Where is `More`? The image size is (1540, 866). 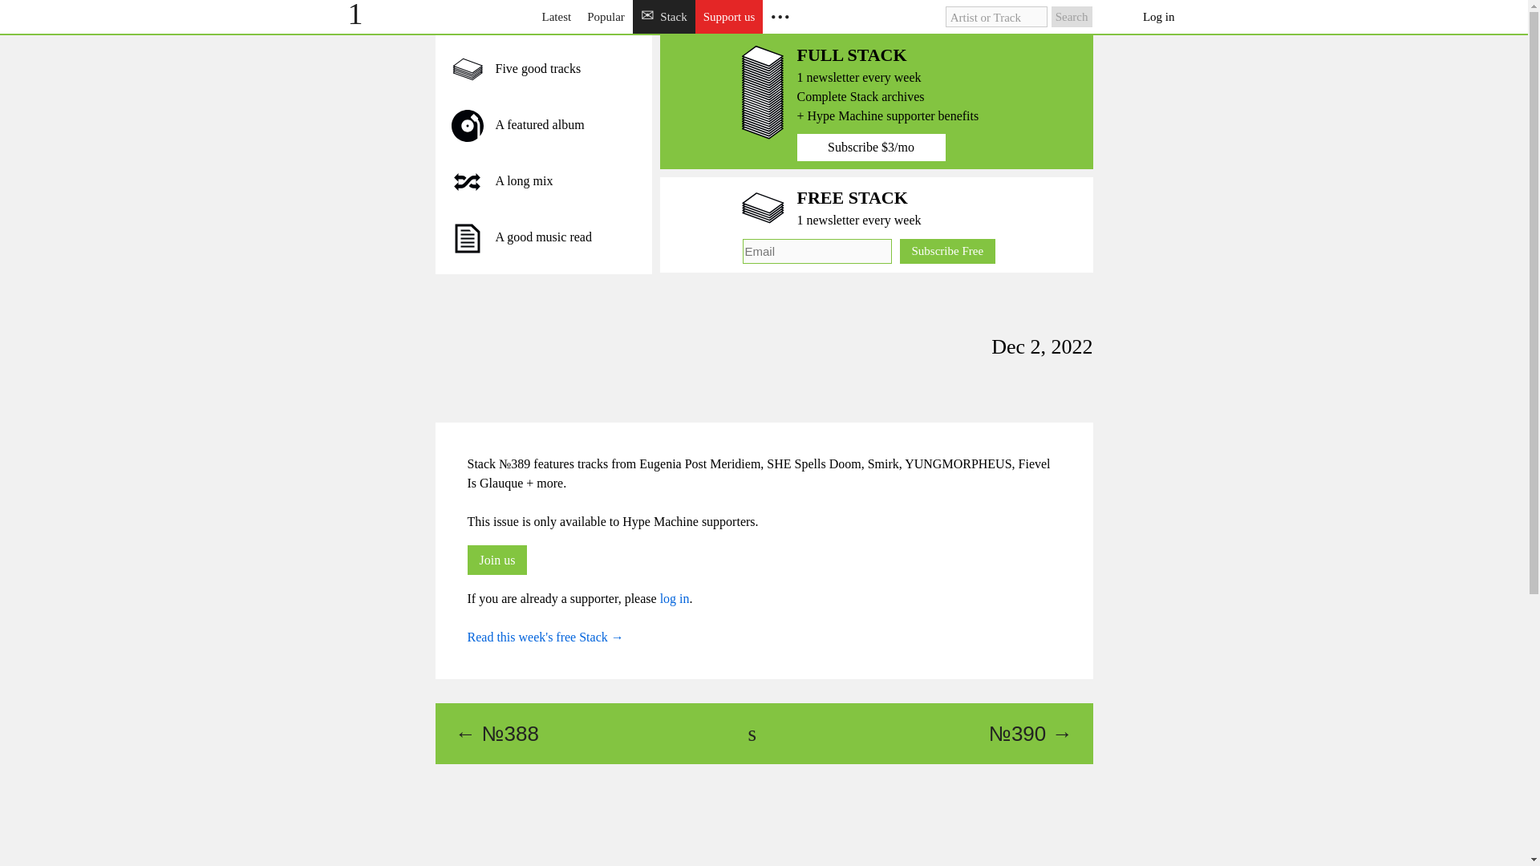 More is located at coordinates (780, 17).